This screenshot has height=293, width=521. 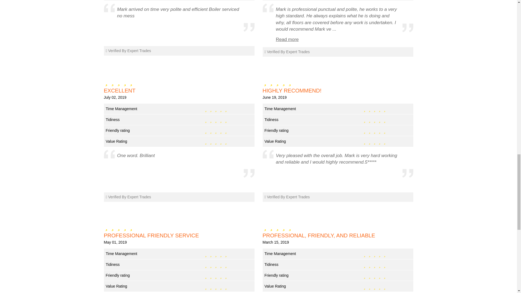 I want to click on PROFESSIONAL, FRIENDLY, AND RELIABLE, so click(x=338, y=235).